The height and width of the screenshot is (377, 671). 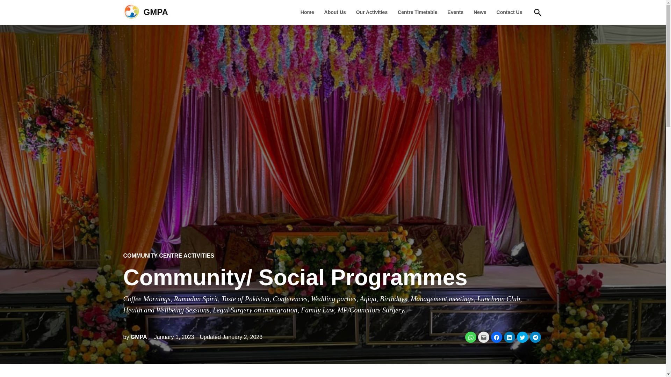 What do you see at coordinates (510, 12) in the screenshot?
I see `Contact Us` at bounding box center [510, 12].